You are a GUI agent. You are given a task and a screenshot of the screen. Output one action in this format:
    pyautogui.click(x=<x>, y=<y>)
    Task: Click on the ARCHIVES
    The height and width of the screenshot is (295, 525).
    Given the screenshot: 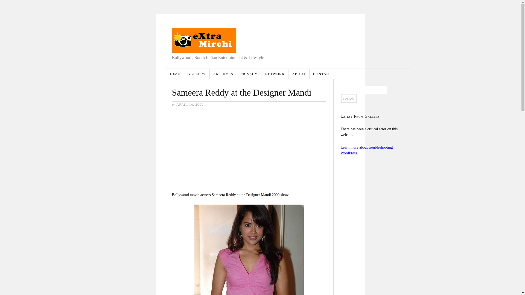 What is the action you would take?
    pyautogui.click(x=223, y=74)
    